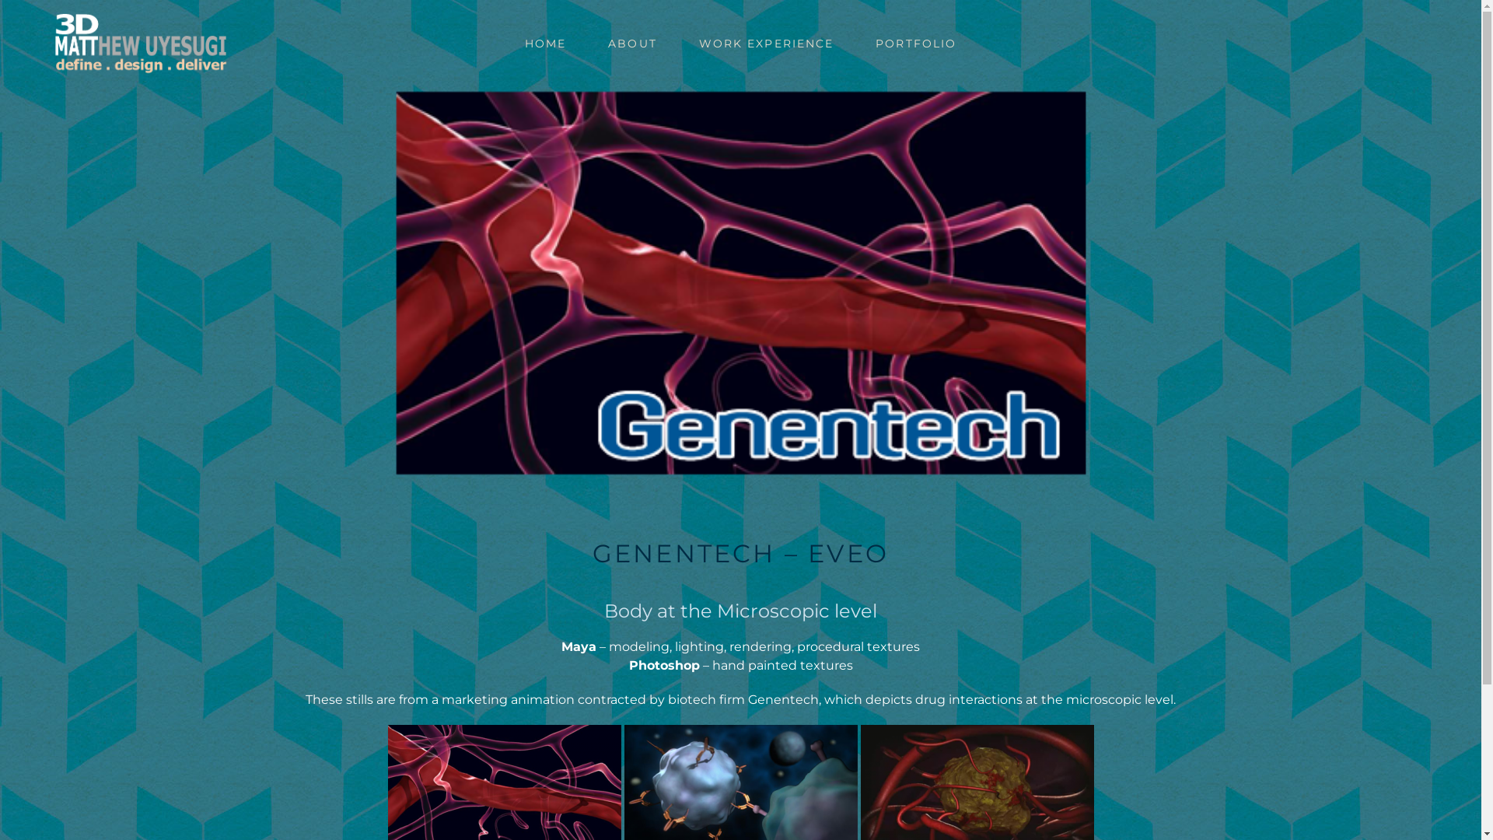  I want to click on HOME, so click(546, 44).